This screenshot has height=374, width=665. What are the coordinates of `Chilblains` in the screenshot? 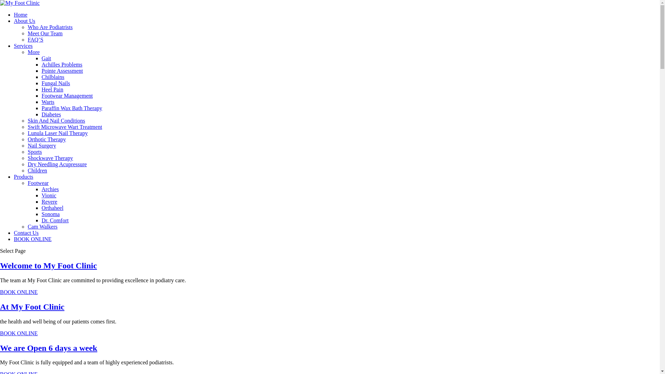 It's located at (53, 77).